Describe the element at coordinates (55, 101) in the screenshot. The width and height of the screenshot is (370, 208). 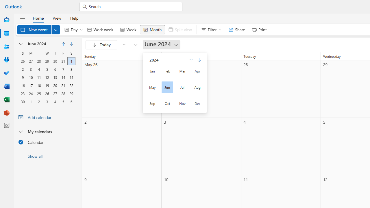
I see `4, July, 2024` at that location.